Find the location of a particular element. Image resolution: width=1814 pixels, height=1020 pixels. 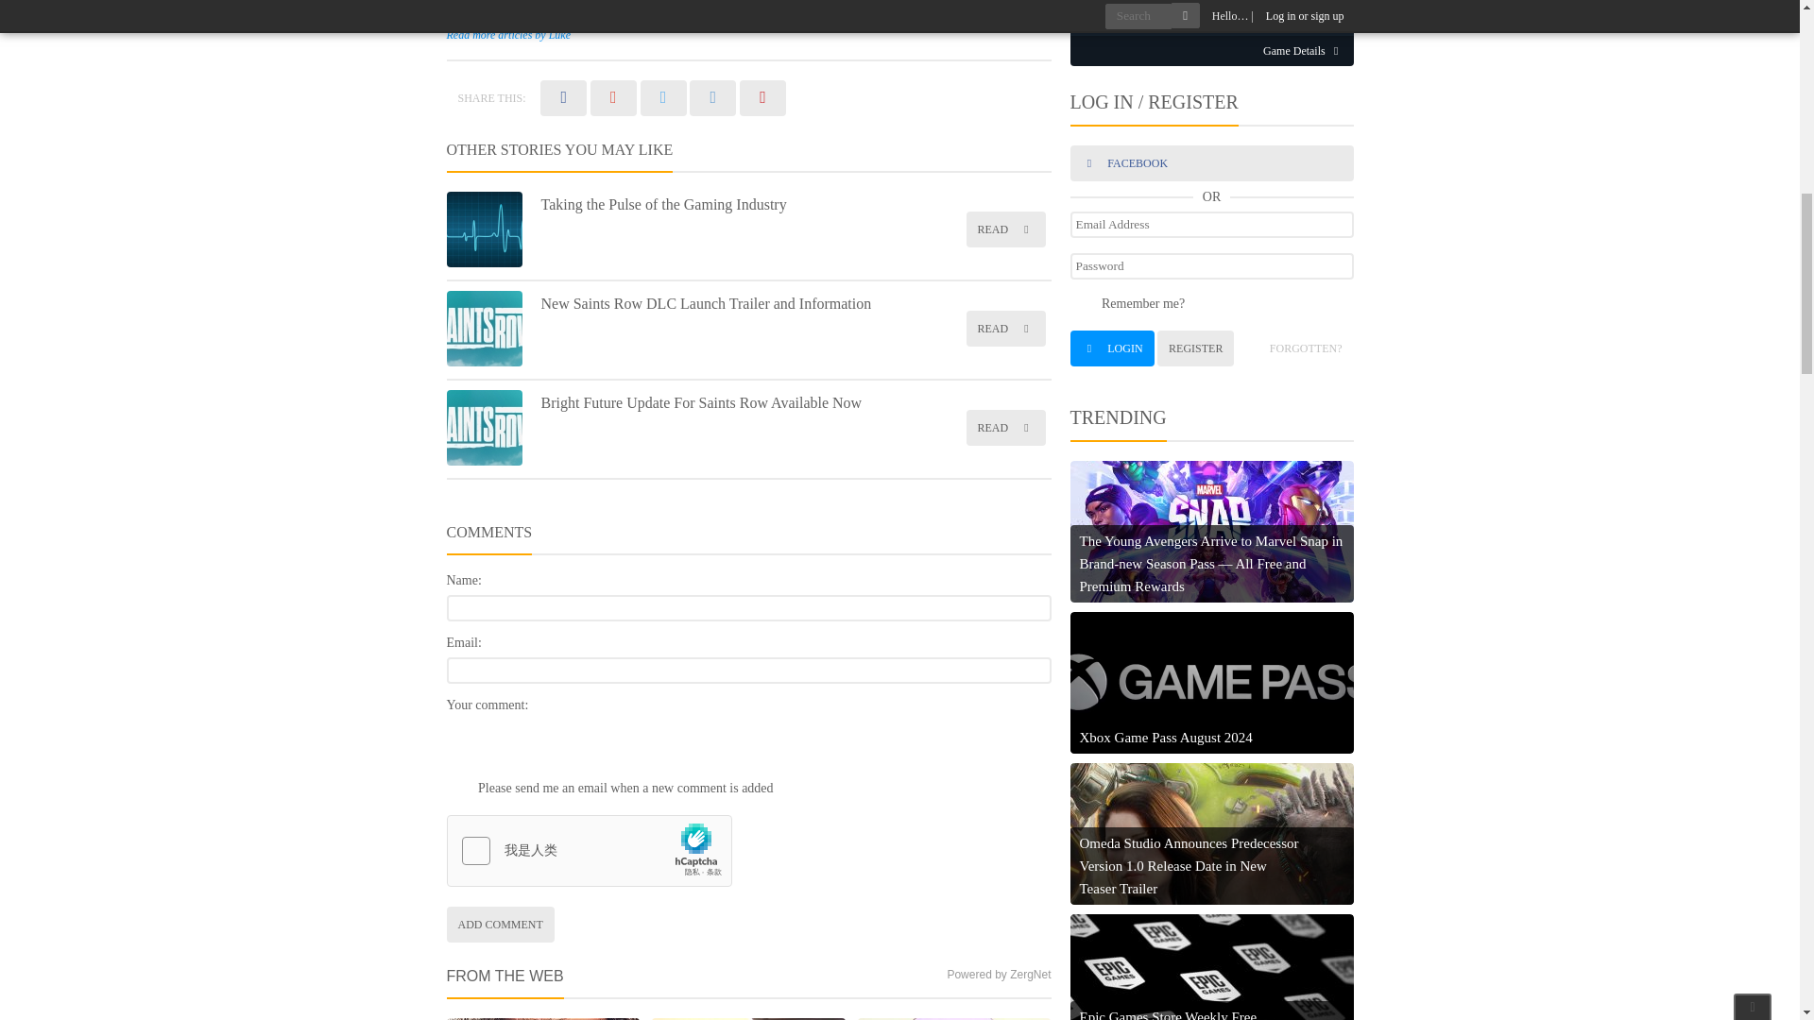

Read more articles by Luke is located at coordinates (508, 35).